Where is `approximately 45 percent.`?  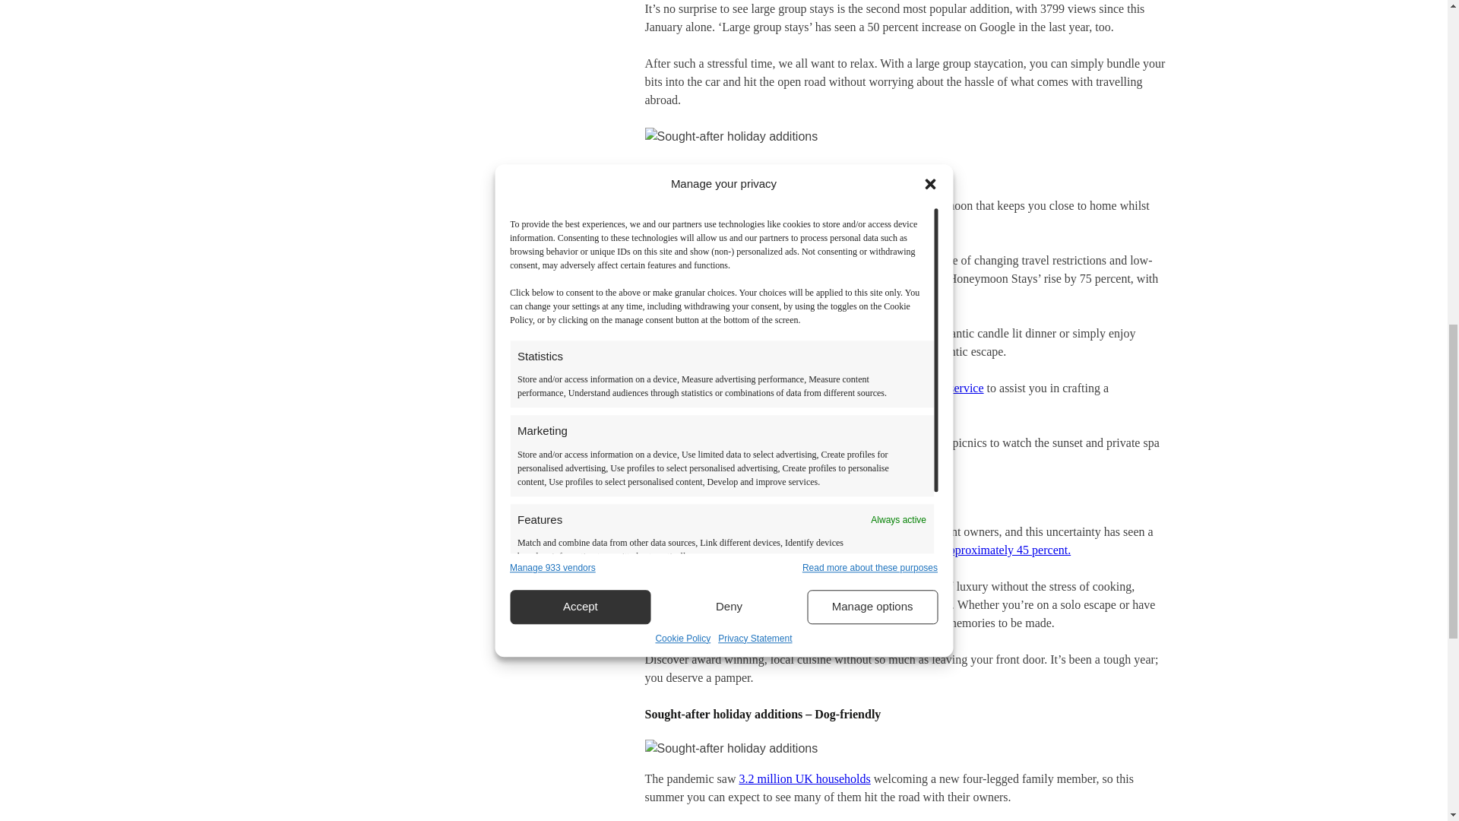 approximately 45 percent. is located at coordinates (1008, 550).